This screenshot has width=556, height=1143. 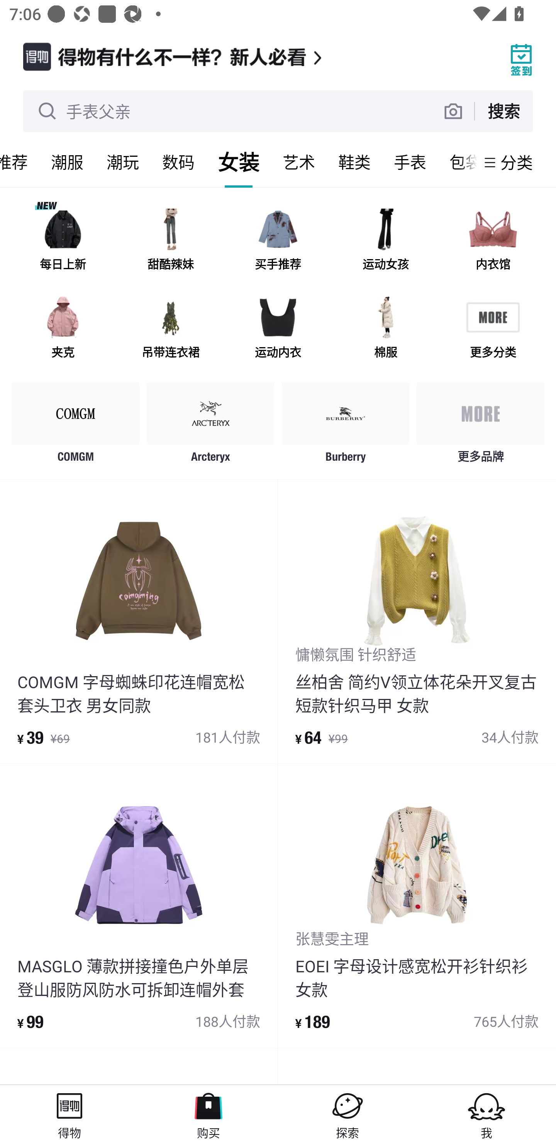 What do you see at coordinates (354, 162) in the screenshot?
I see `鞋类` at bounding box center [354, 162].